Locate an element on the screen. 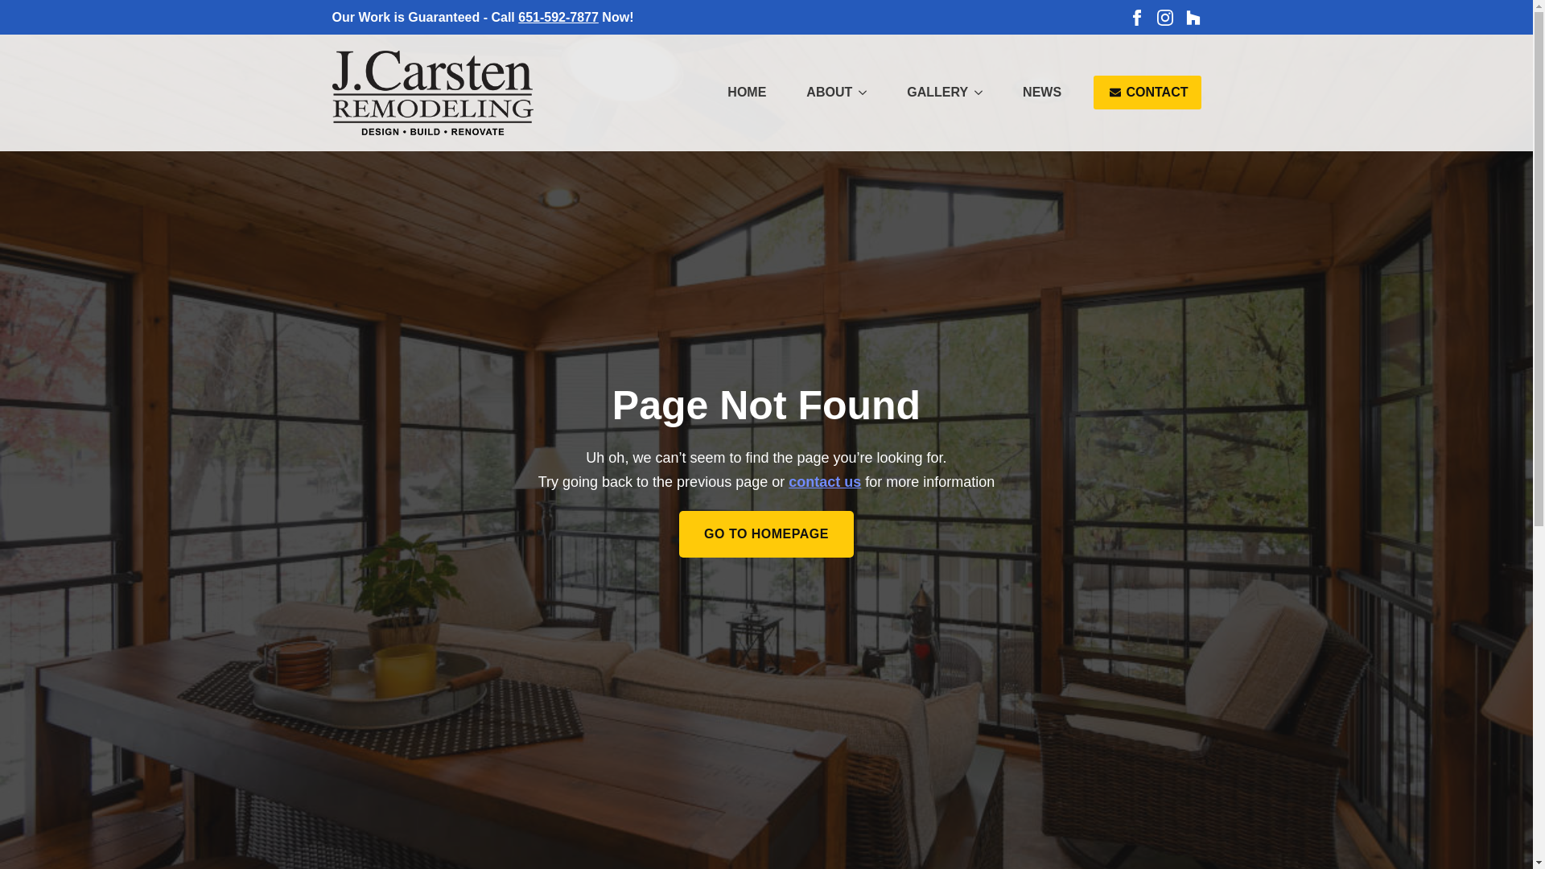 This screenshot has height=869, width=1545. NEWS is located at coordinates (1041, 92).